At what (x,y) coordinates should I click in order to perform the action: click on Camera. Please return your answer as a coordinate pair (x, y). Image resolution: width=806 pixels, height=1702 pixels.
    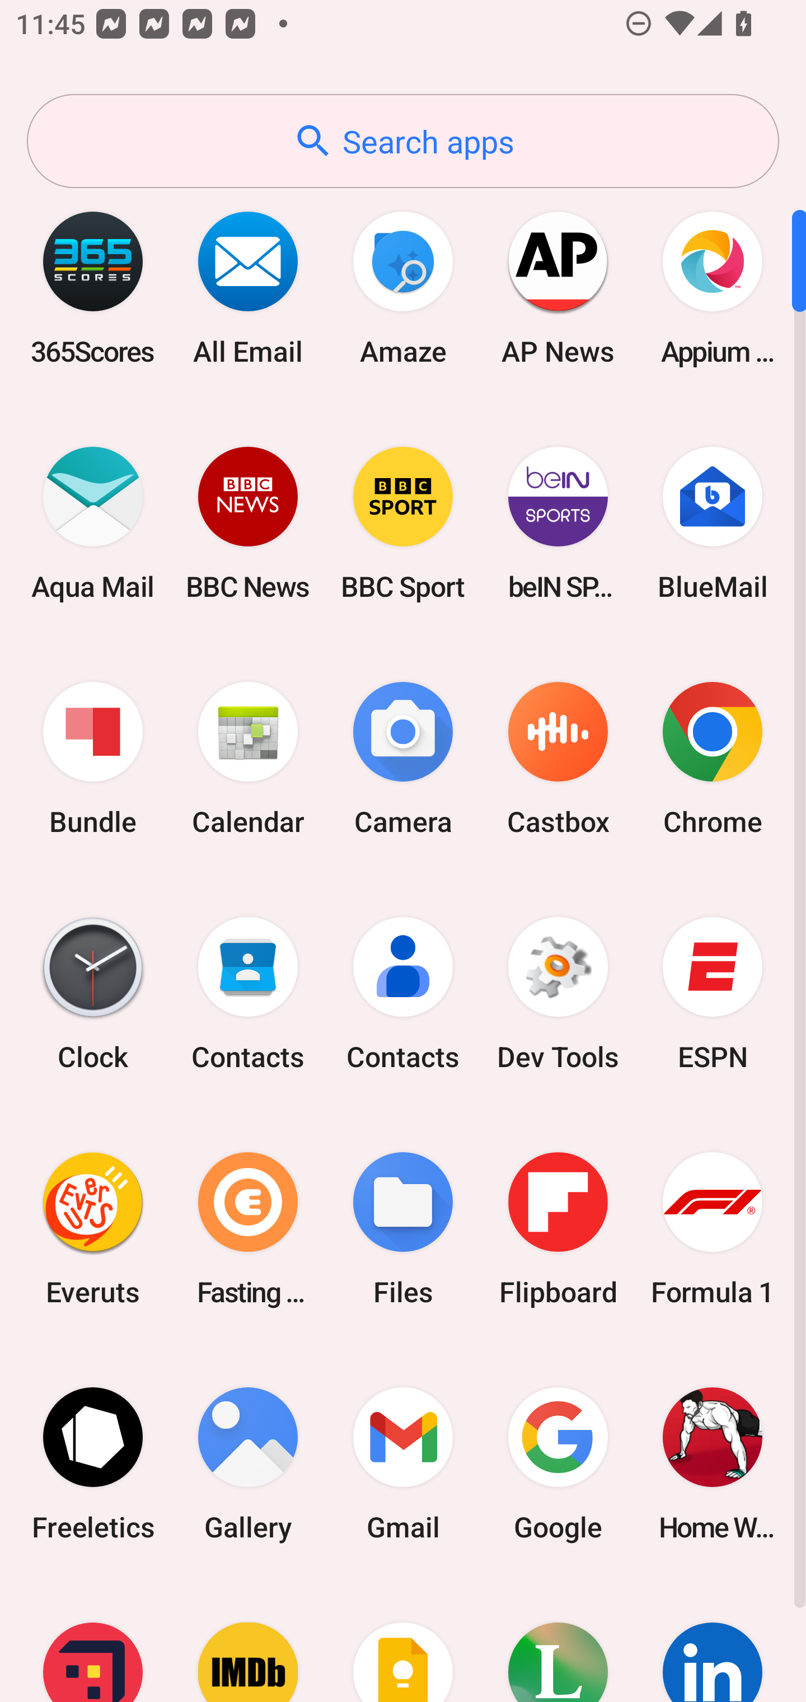
    Looking at the image, I should click on (403, 759).